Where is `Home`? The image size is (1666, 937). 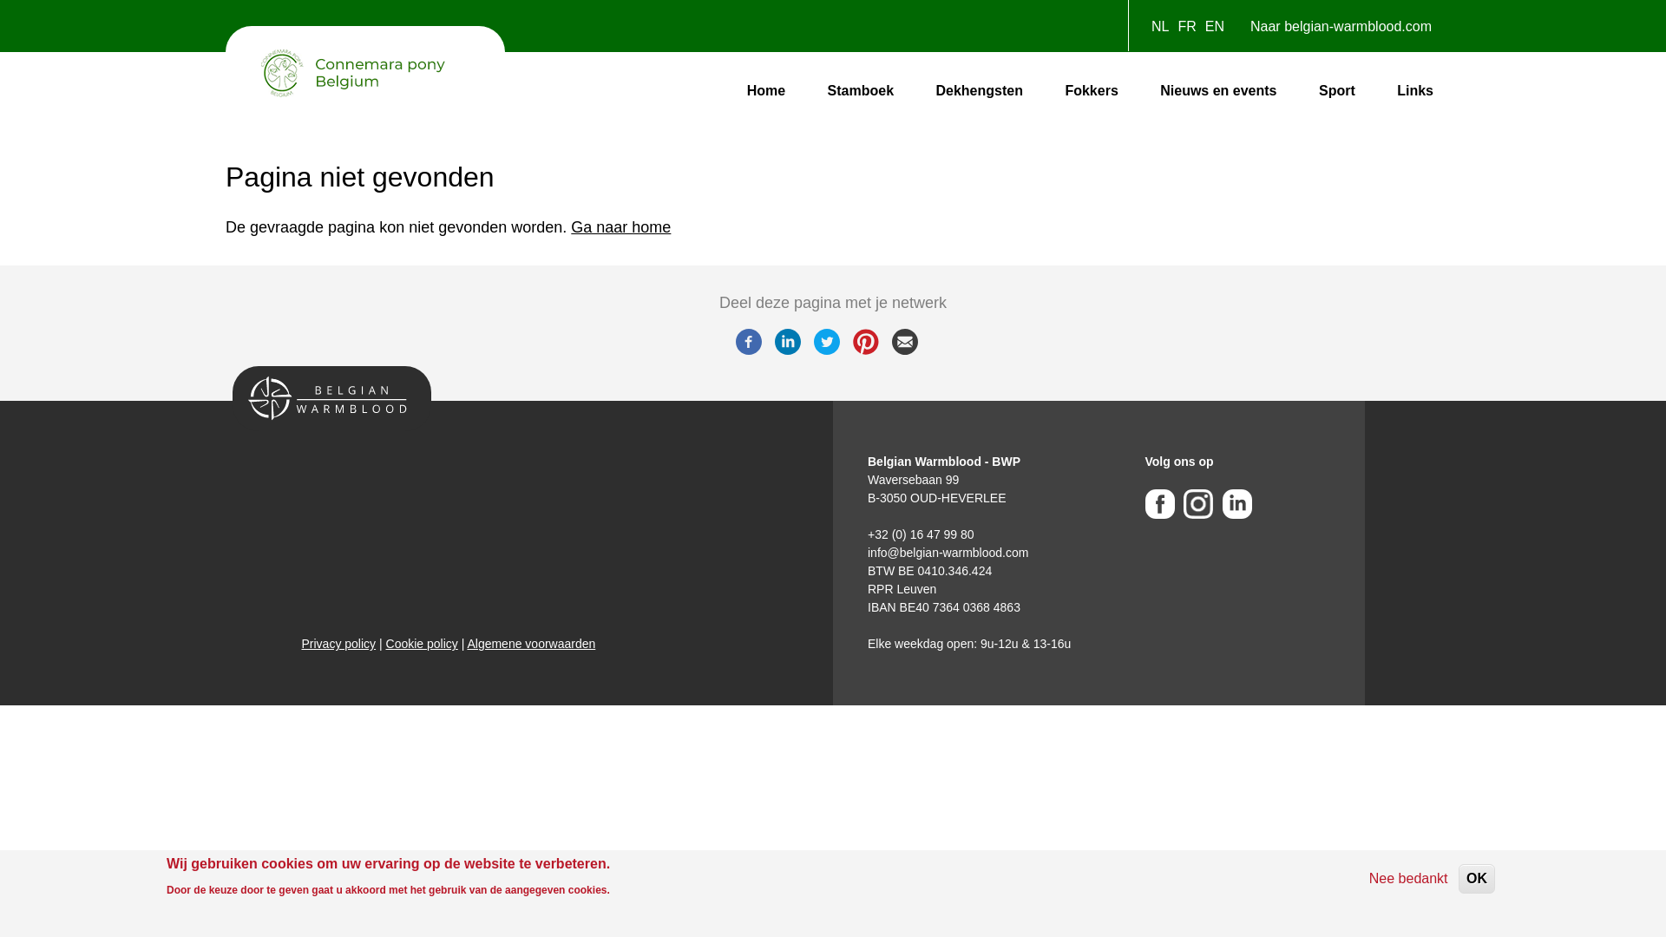
Home is located at coordinates (766, 91).